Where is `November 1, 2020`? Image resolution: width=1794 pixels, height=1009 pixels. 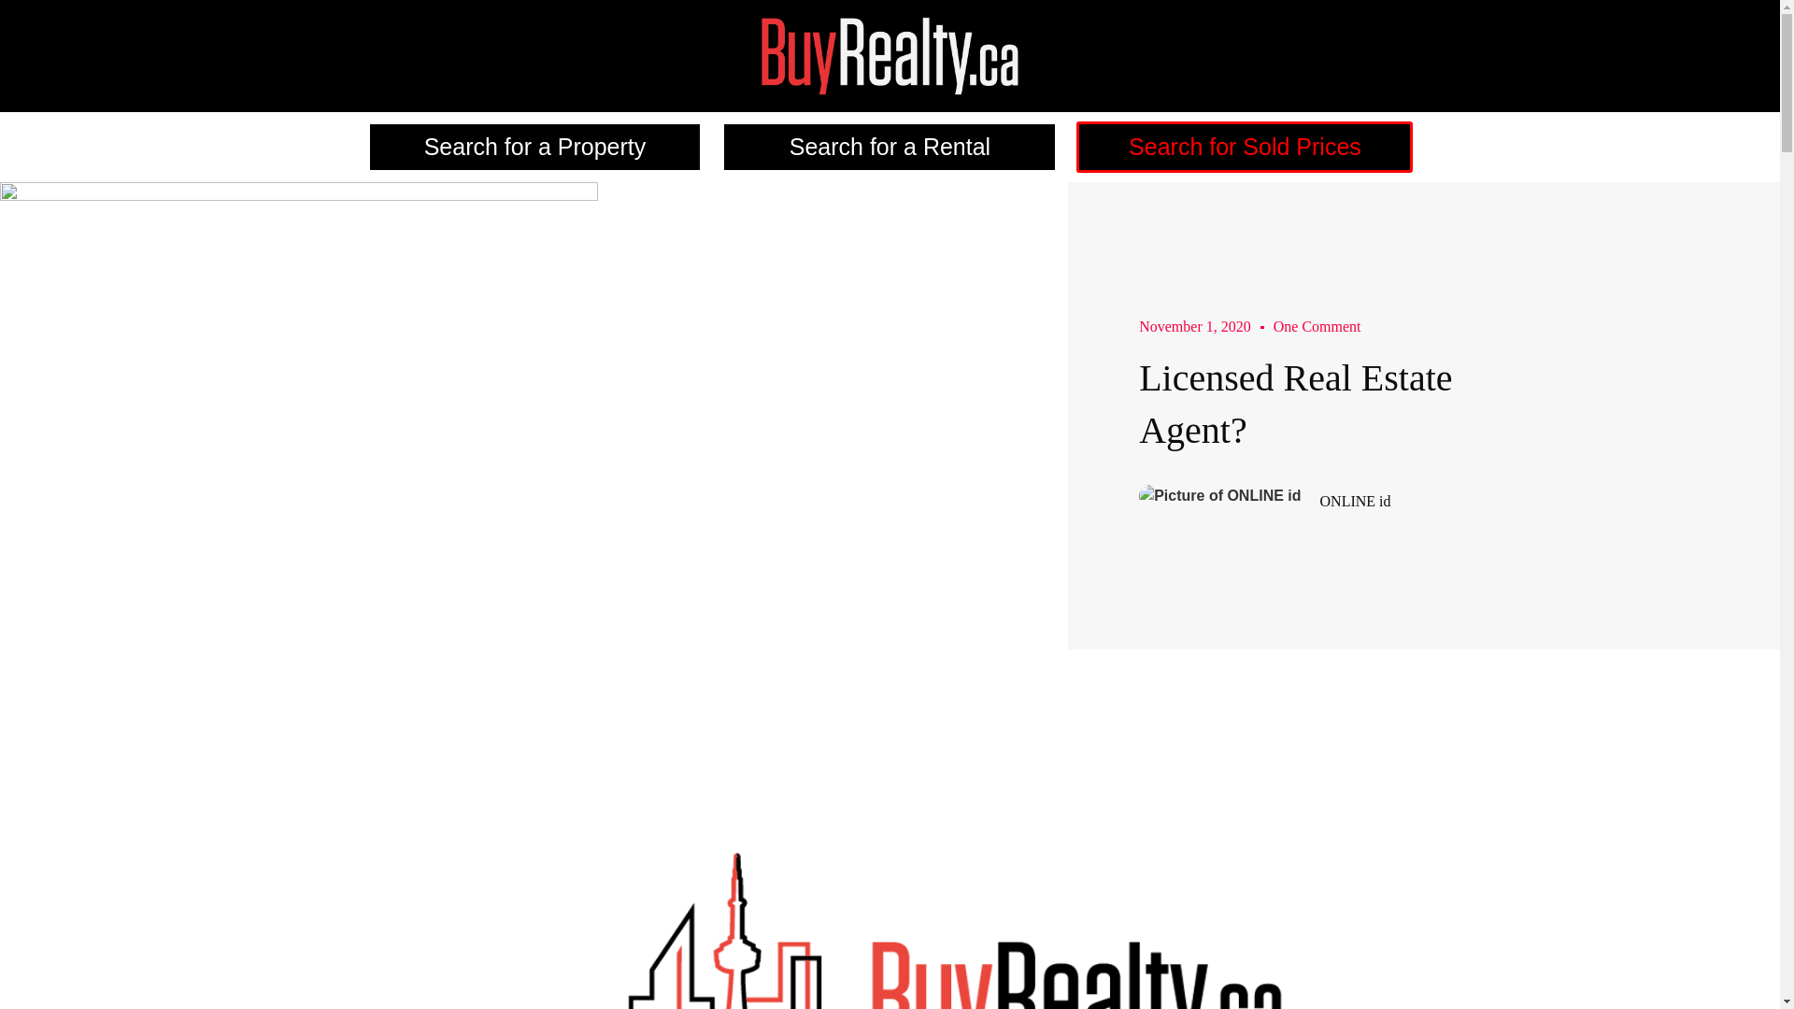 November 1, 2020 is located at coordinates (1194, 327).